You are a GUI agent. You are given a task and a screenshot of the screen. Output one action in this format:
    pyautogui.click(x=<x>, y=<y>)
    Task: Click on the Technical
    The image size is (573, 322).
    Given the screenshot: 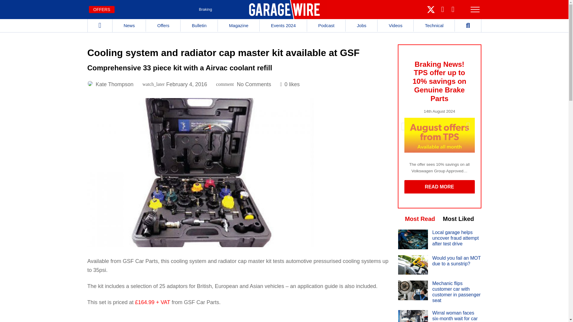 What is the action you would take?
    pyautogui.click(x=434, y=25)
    